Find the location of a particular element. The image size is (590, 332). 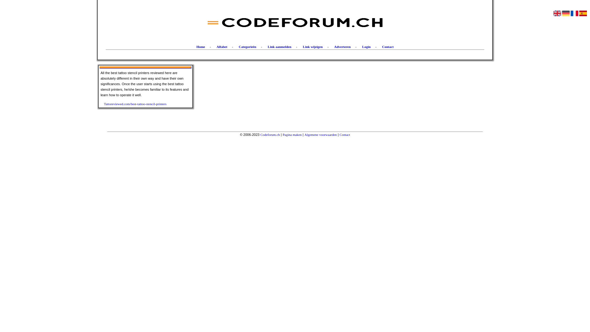

Link wijzigen is located at coordinates (313, 47).